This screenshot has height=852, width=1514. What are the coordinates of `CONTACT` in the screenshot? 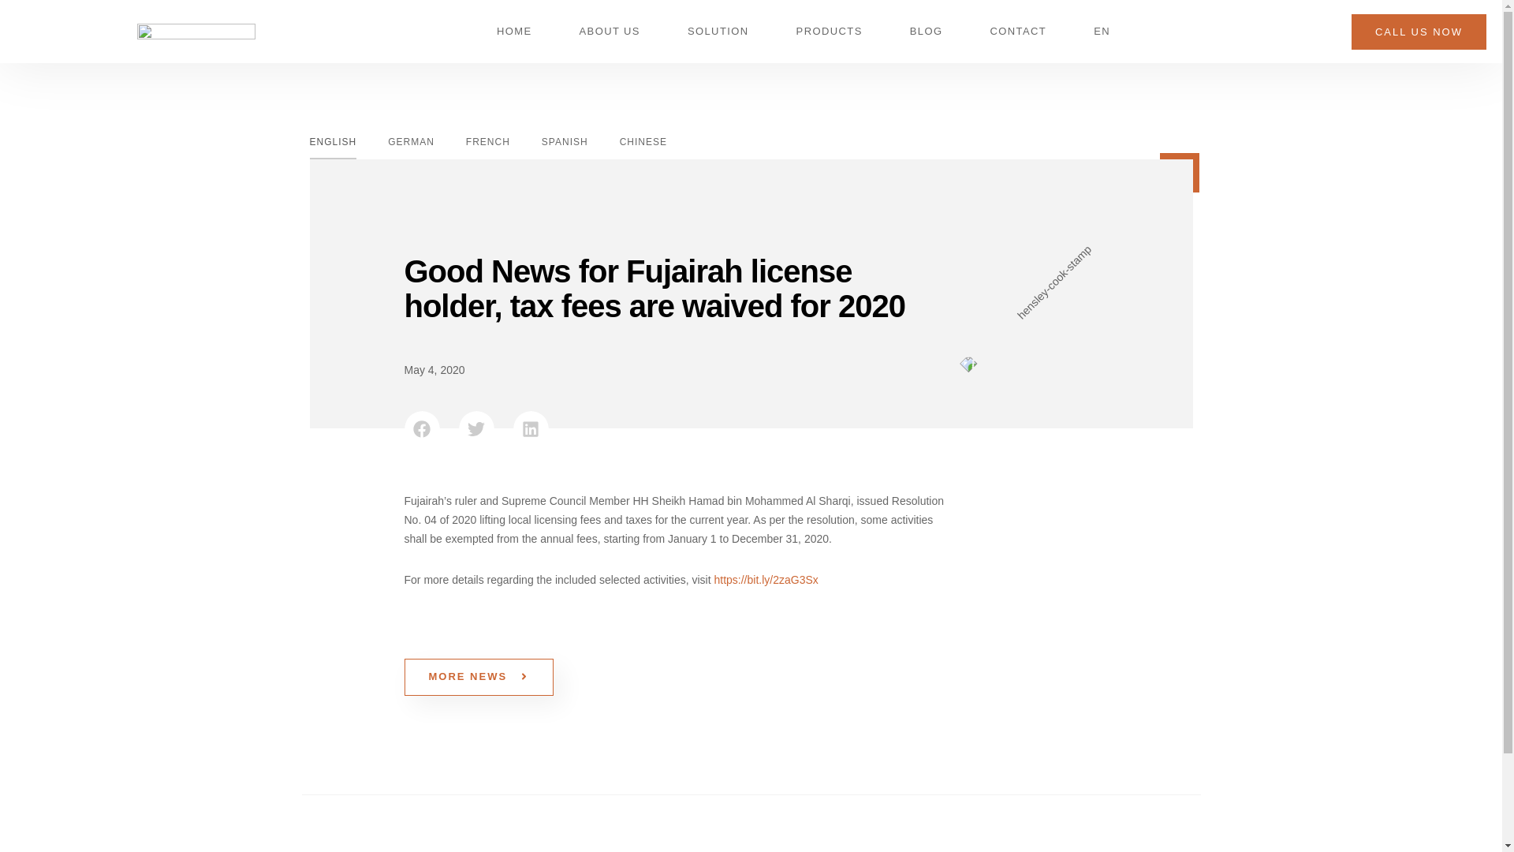 It's located at (1017, 32).